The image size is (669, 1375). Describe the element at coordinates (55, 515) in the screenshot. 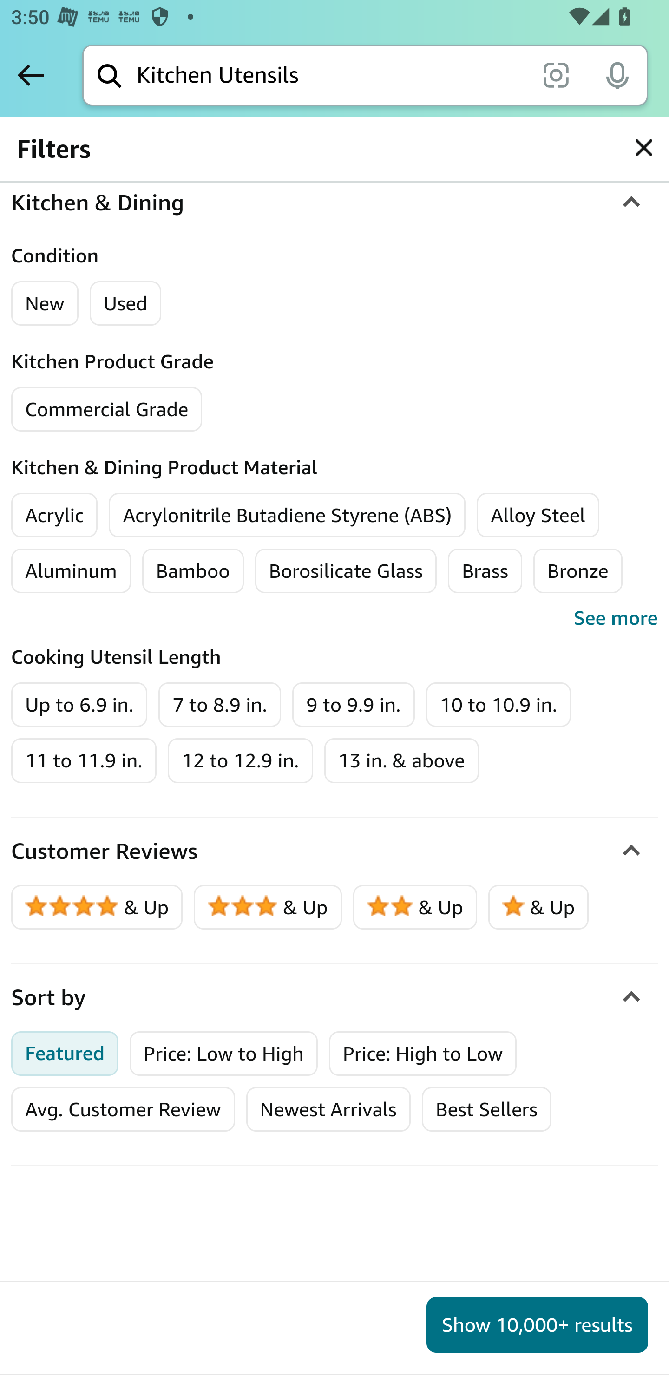

I see `Acrylic` at that location.